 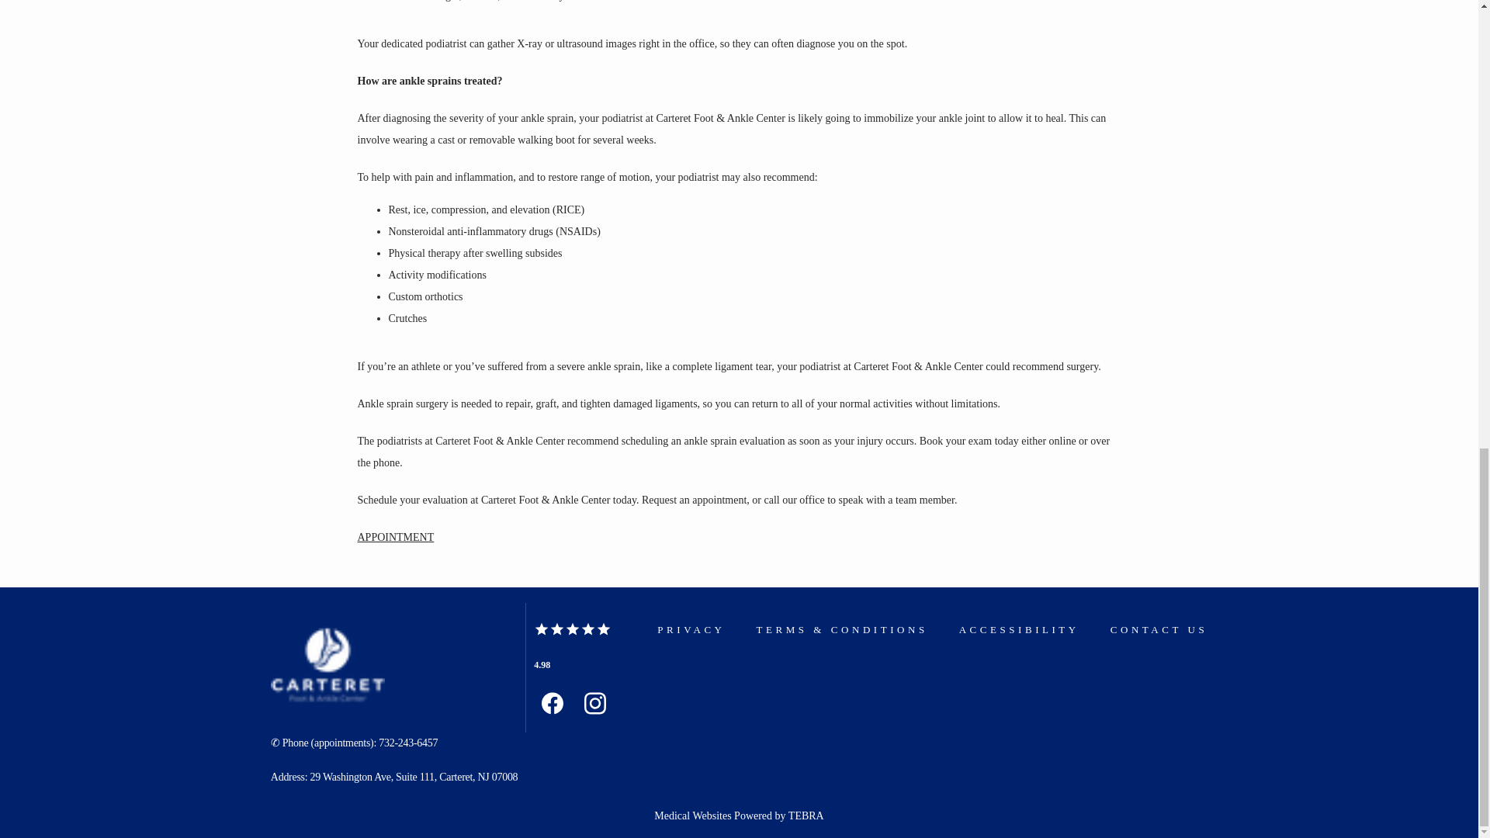 I want to click on ACCESSIBILITY, so click(x=1019, y=628).